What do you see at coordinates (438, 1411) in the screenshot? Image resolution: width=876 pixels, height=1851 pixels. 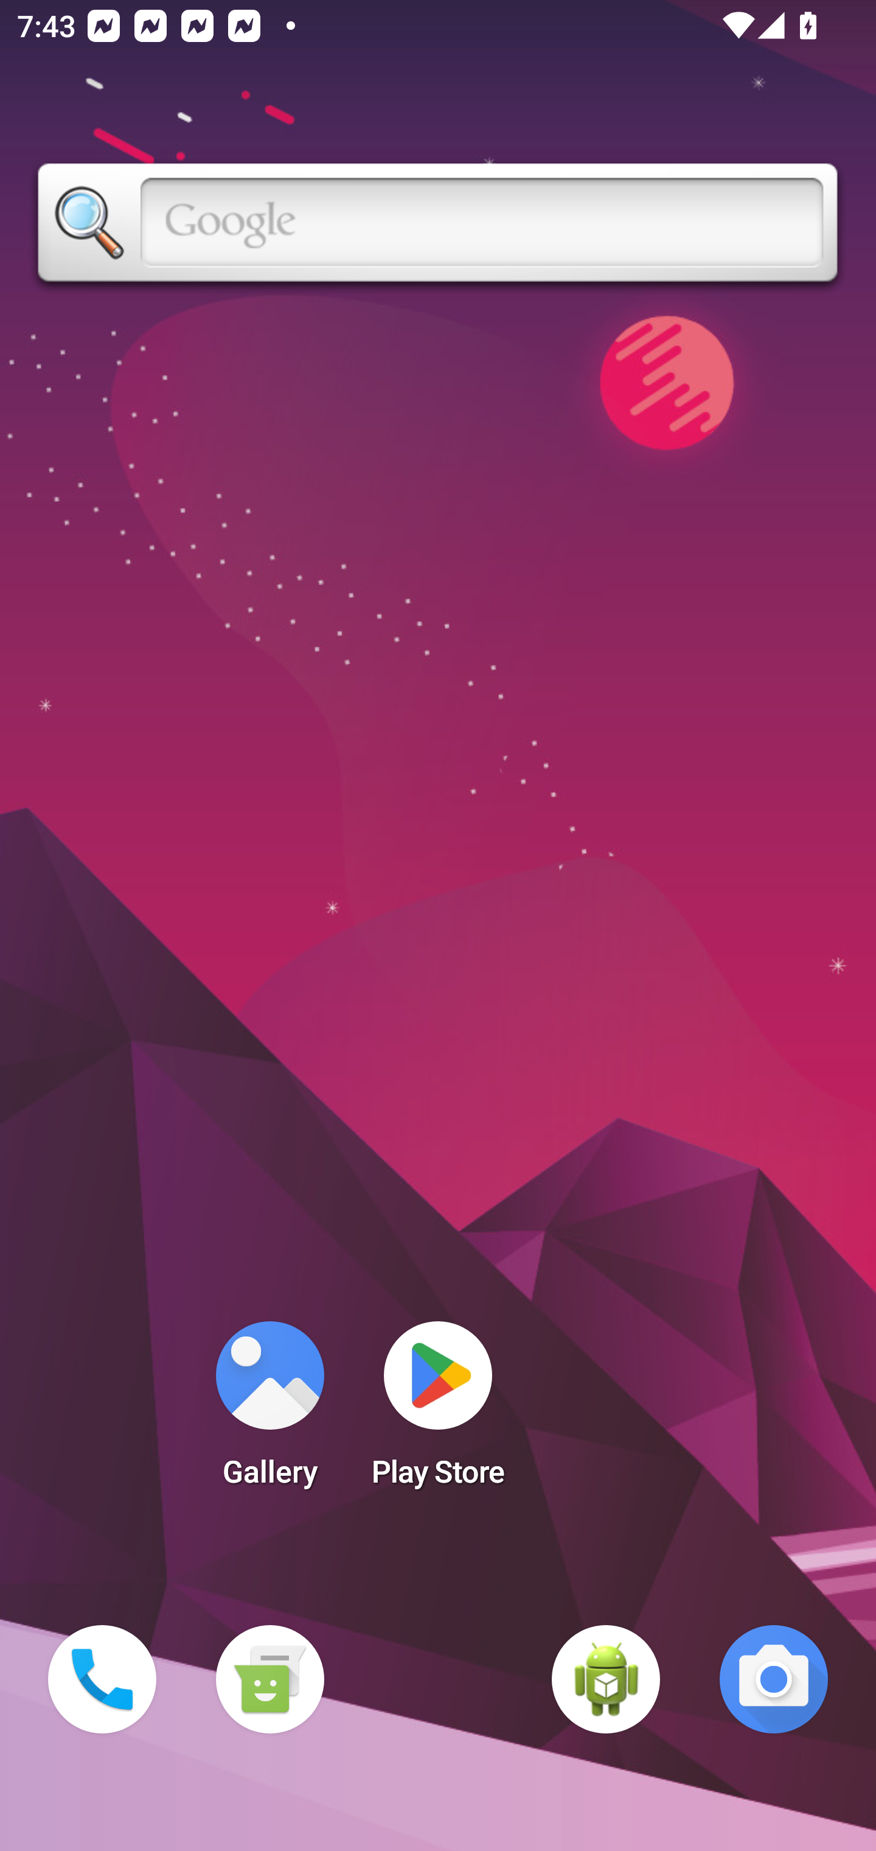 I see `Play Store` at bounding box center [438, 1411].